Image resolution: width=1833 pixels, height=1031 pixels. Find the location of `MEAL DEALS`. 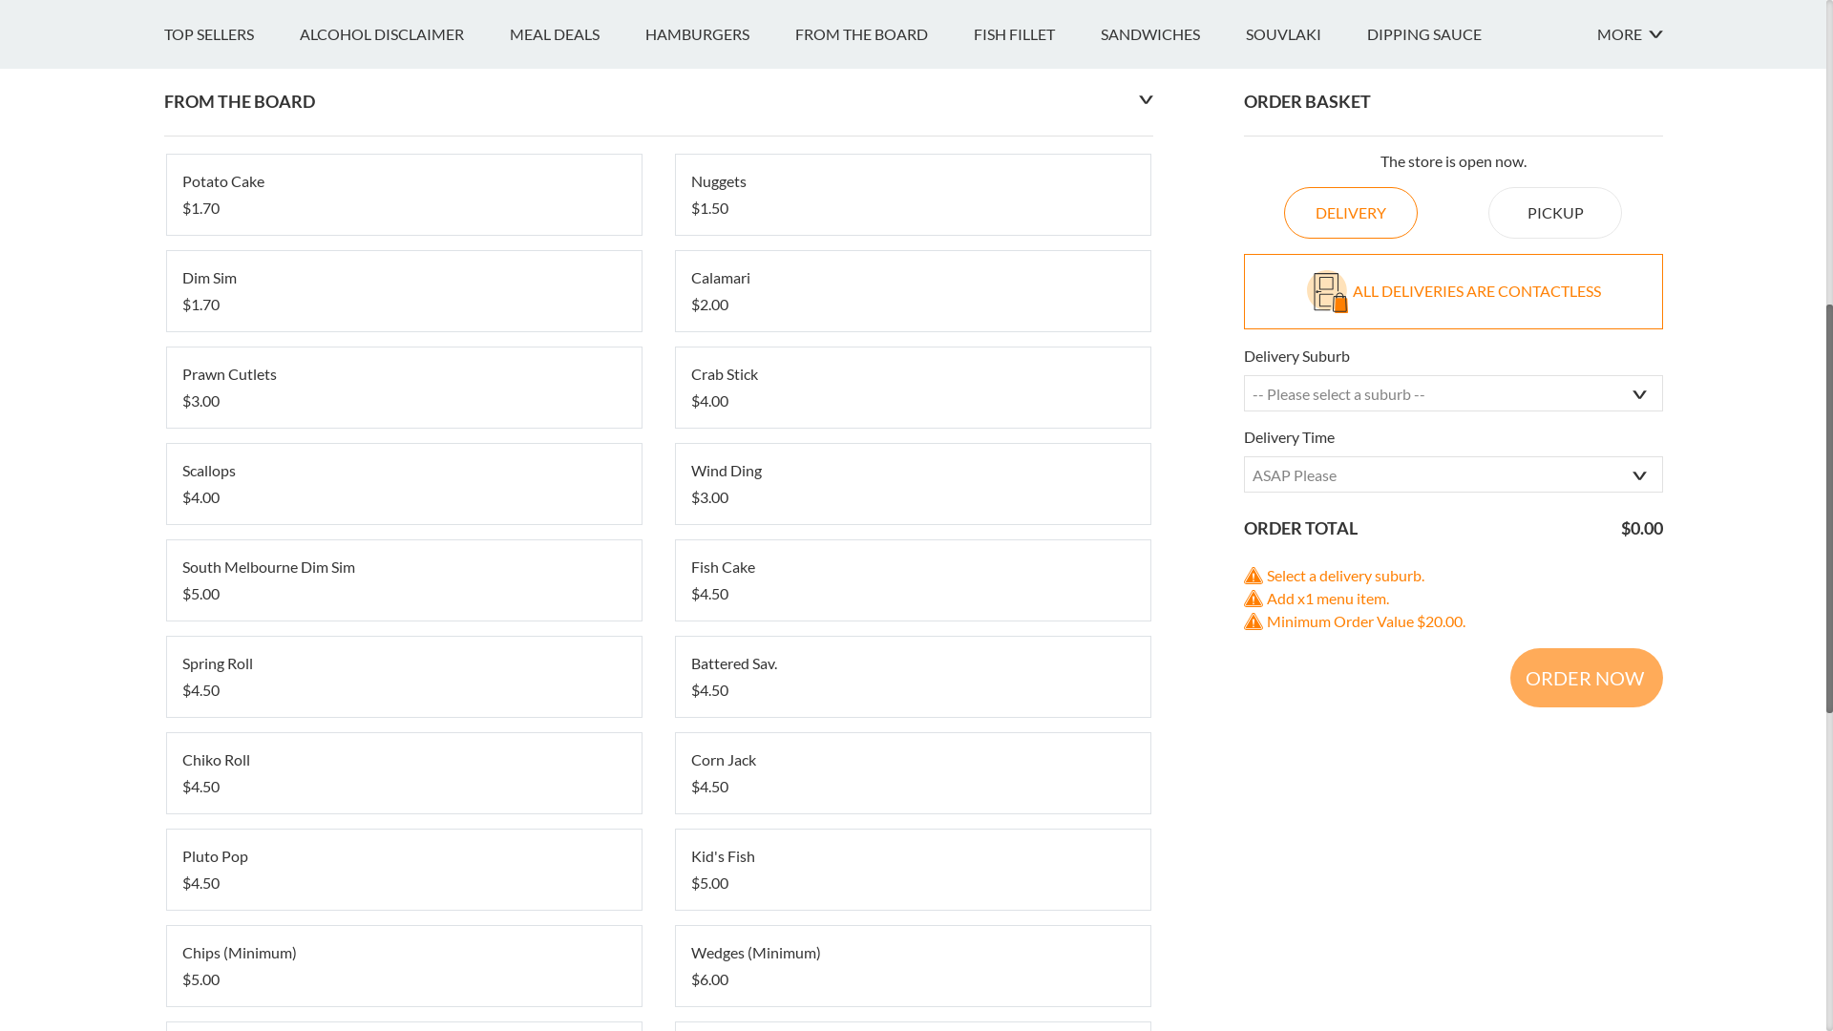

MEAL DEALS is located at coordinates (578, 802).